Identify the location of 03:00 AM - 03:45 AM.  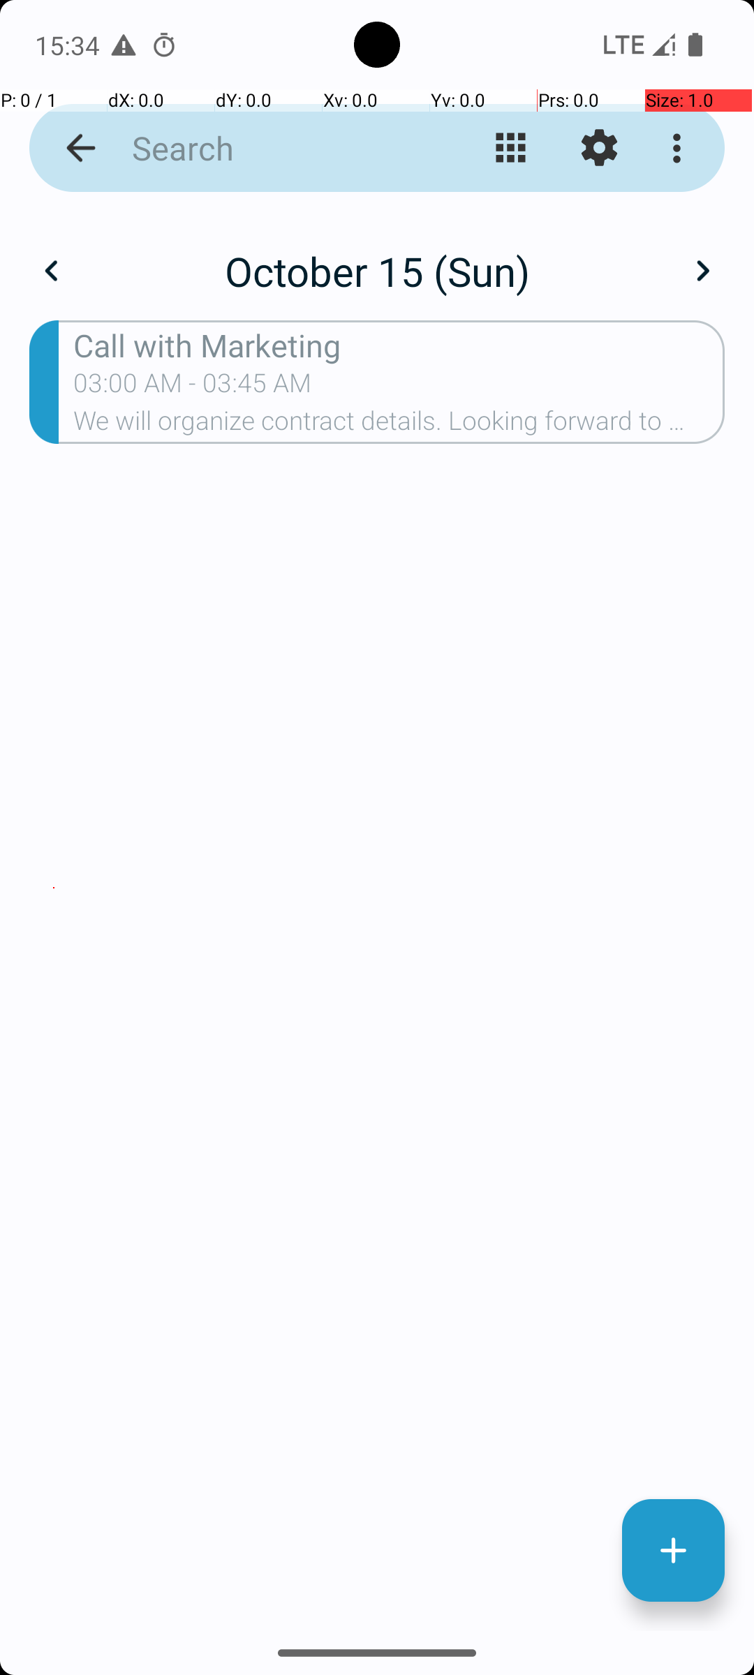
(193, 387).